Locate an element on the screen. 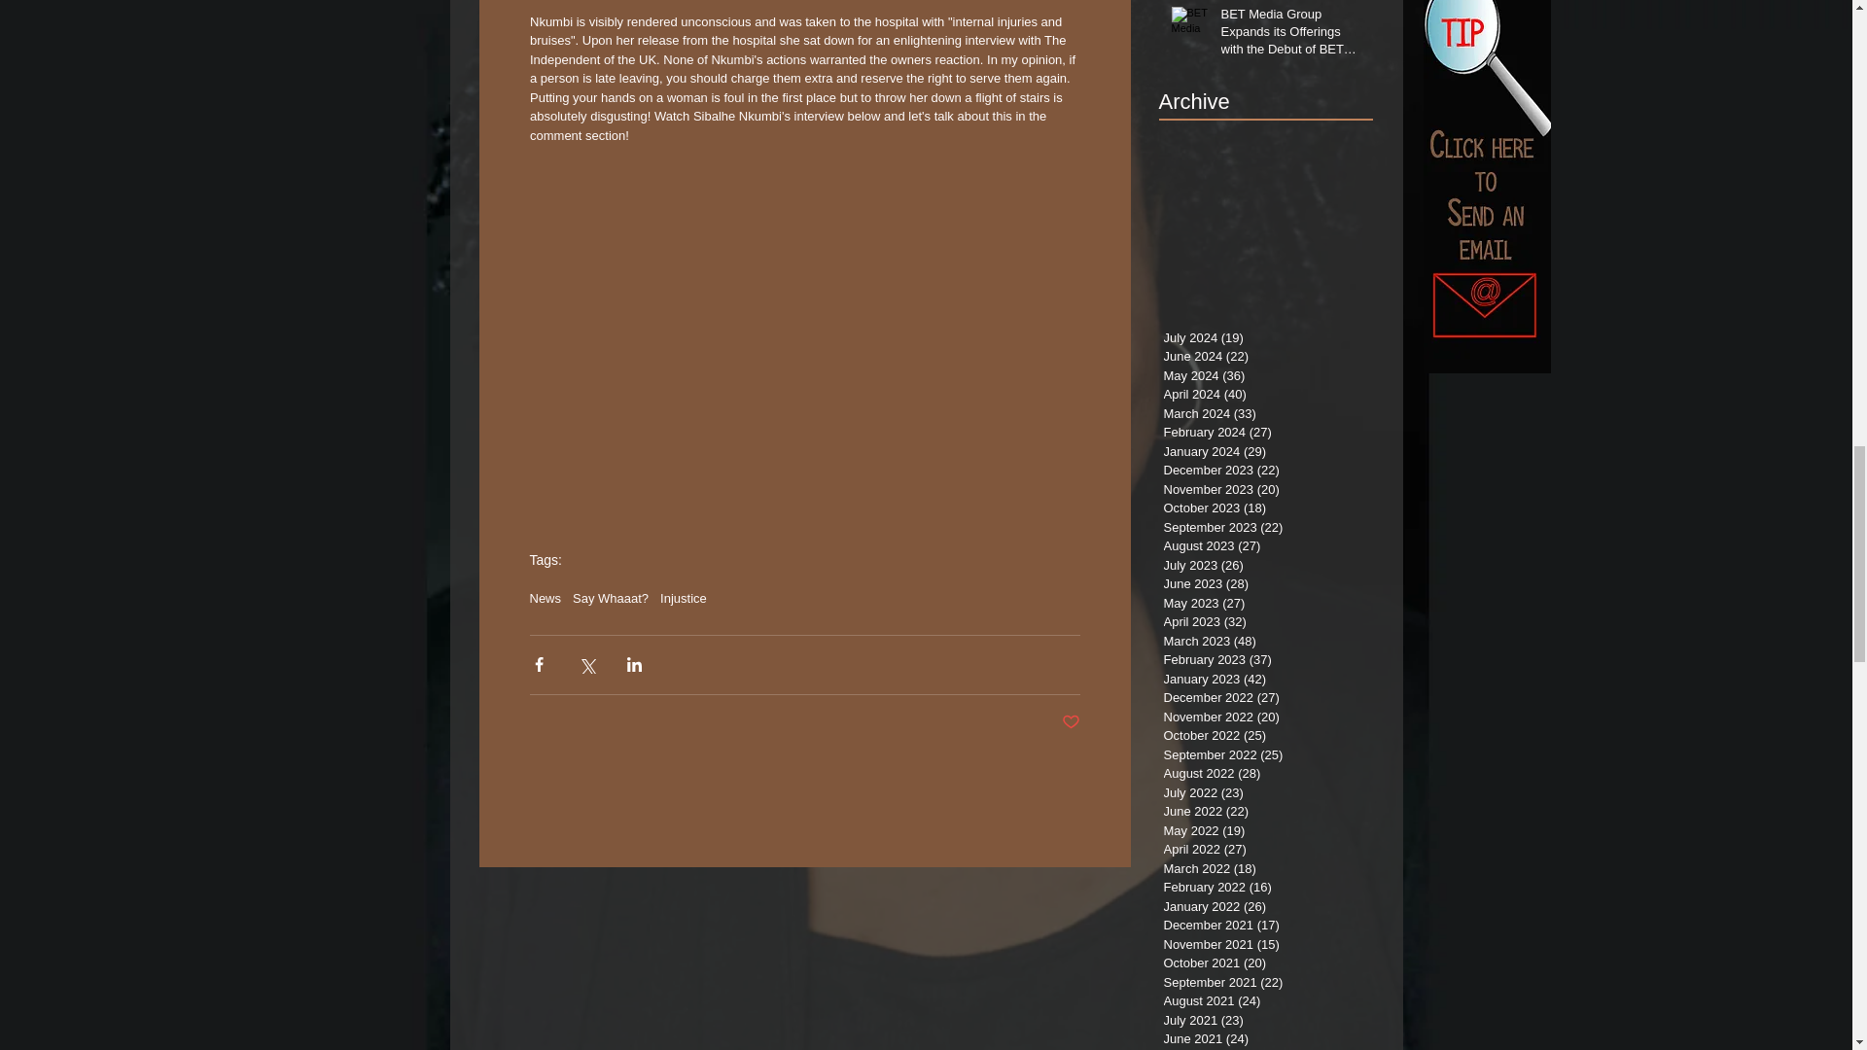 This screenshot has width=1867, height=1050. News is located at coordinates (545, 599).